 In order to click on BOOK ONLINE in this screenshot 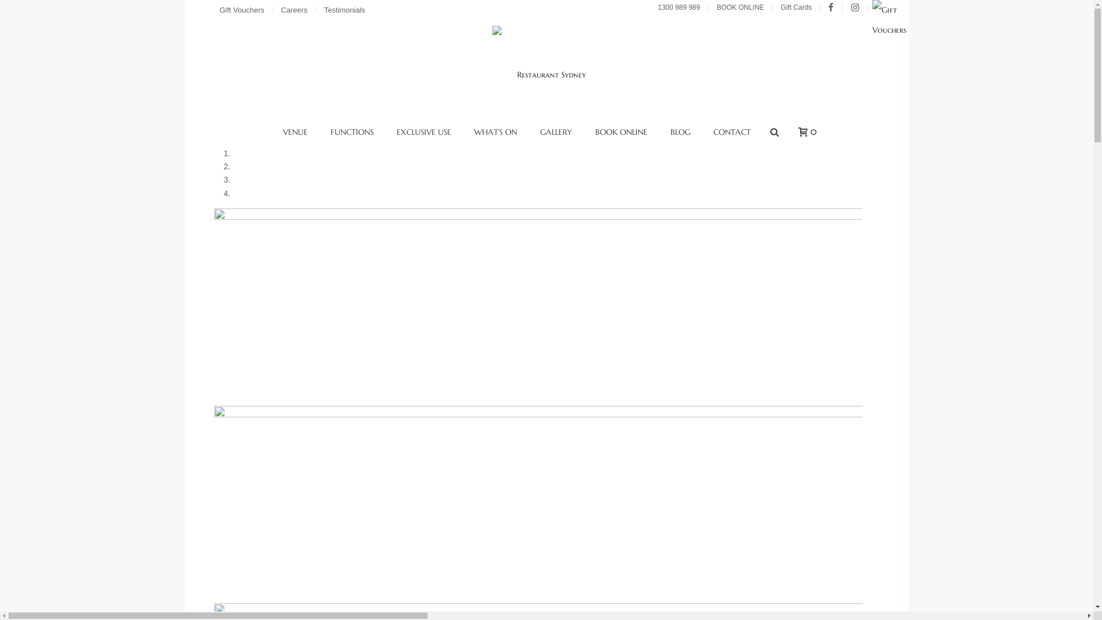, I will do `click(621, 132)`.